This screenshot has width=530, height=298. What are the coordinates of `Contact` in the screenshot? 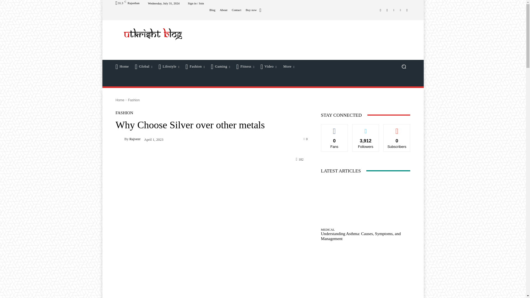 It's located at (236, 10).